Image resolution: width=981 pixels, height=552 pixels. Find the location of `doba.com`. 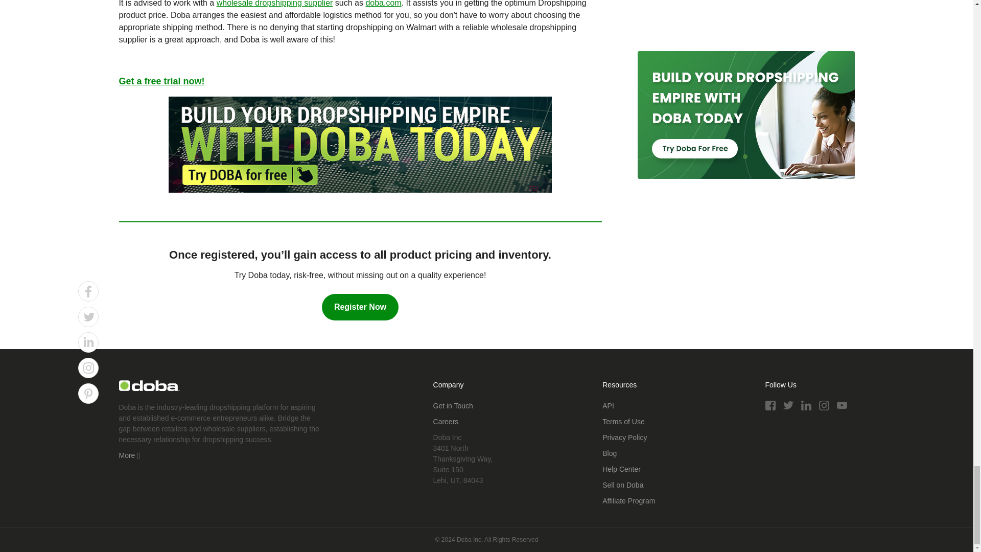

doba.com is located at coordinates (383, 4).